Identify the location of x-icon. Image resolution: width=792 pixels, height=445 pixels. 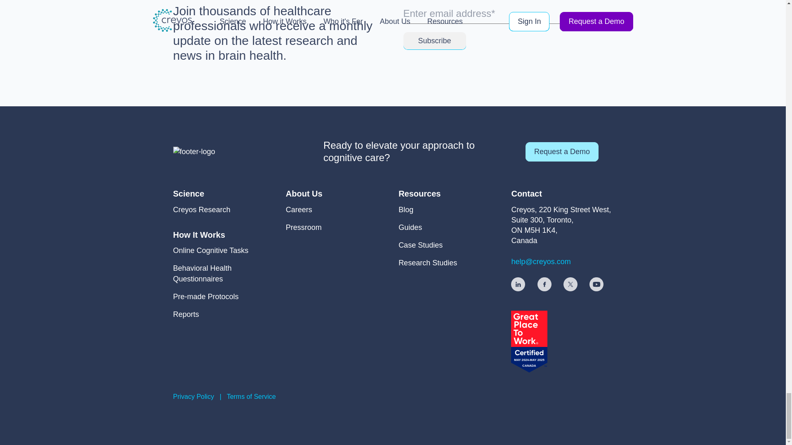
(570, 284).